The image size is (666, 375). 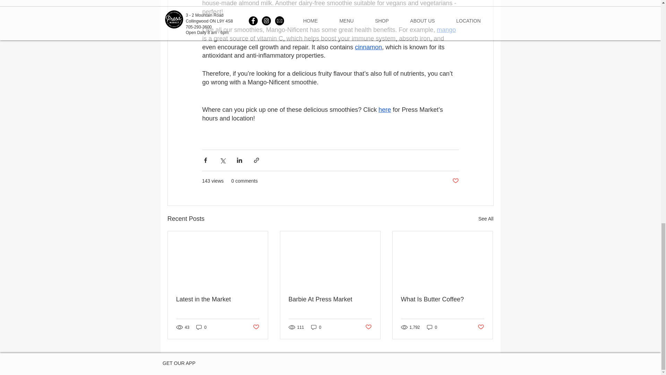 What do you see at coordinates (218, 299) in the screenshot?
I see `Latest in the Market` at bounding box center [218, 299].